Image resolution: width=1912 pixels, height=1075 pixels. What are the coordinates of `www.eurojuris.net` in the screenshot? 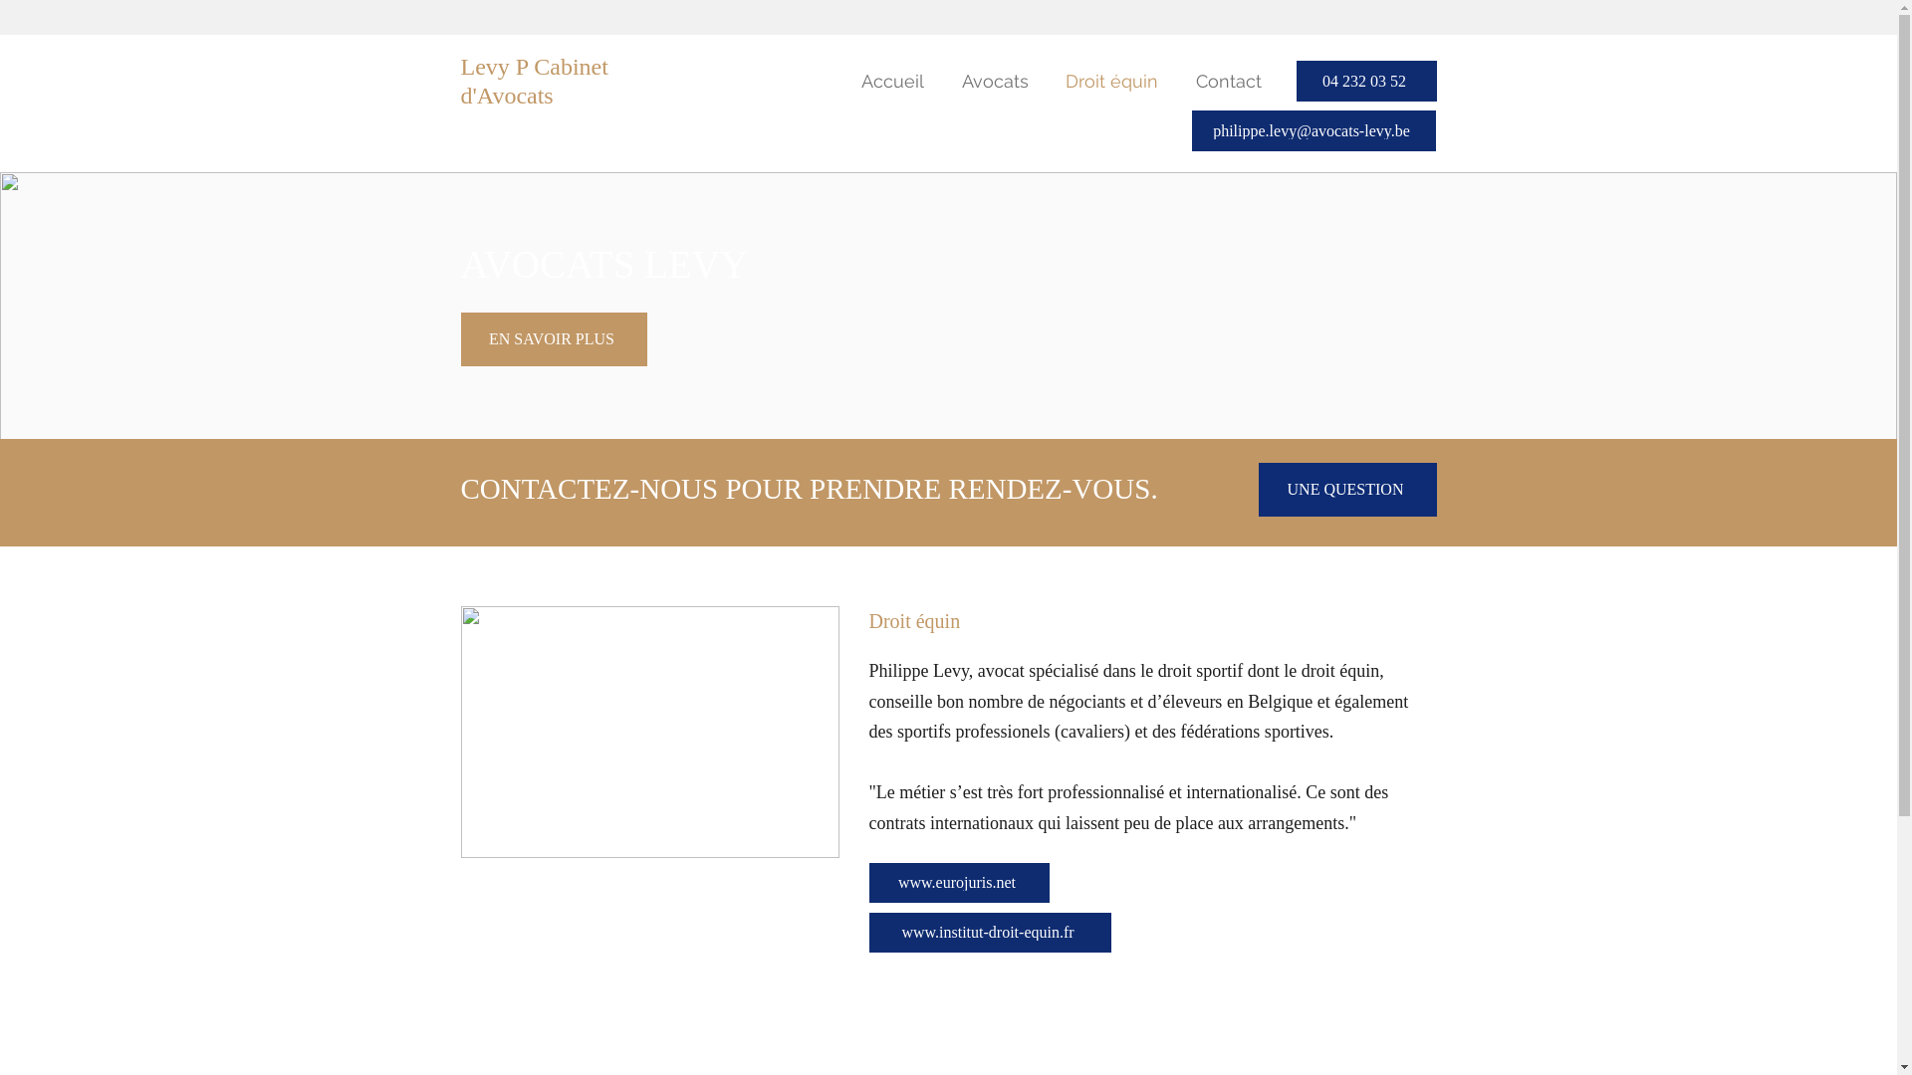 It's located at (958, 883).